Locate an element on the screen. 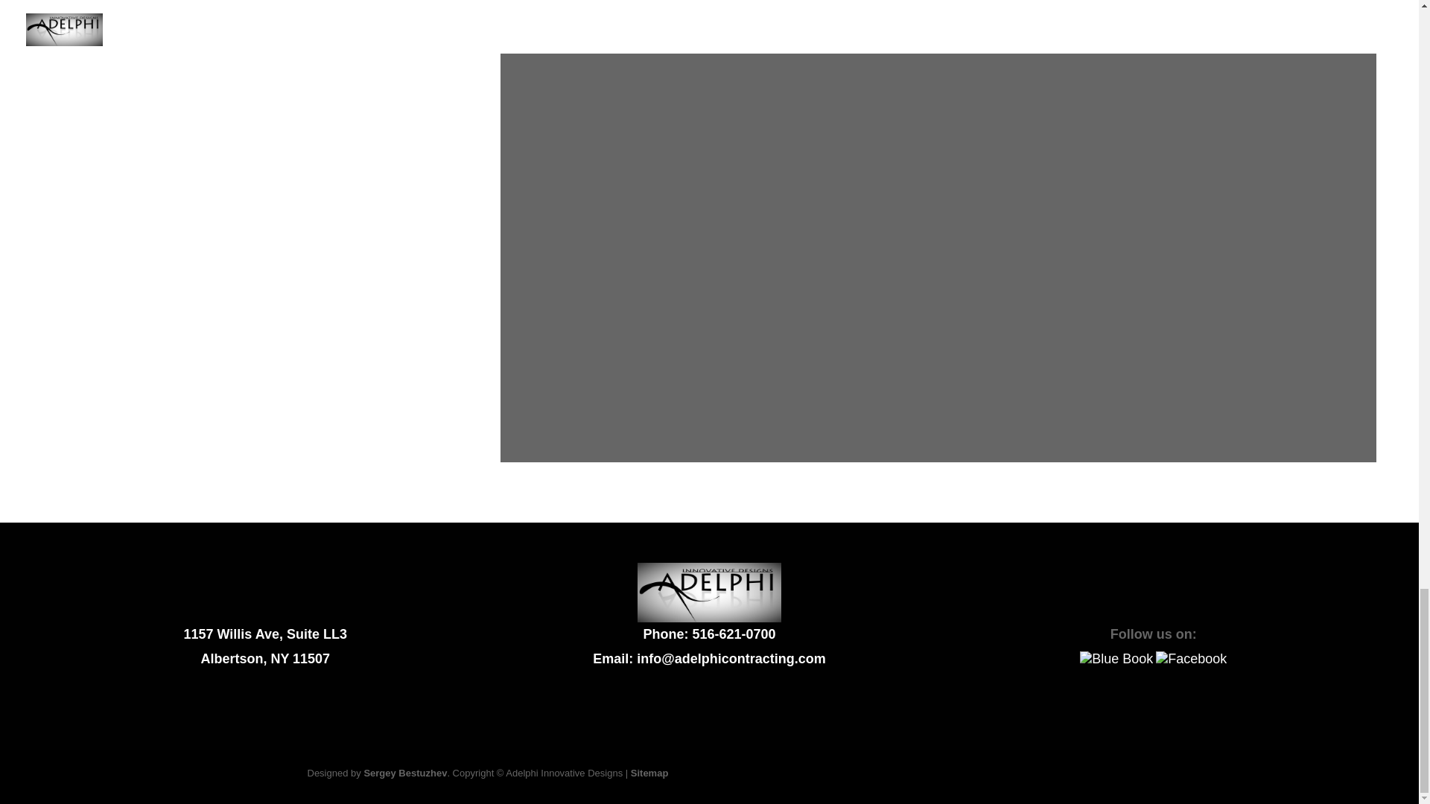 This screenshot has height=804, width=1430. Sitemap is located at coordinates (649, 773).